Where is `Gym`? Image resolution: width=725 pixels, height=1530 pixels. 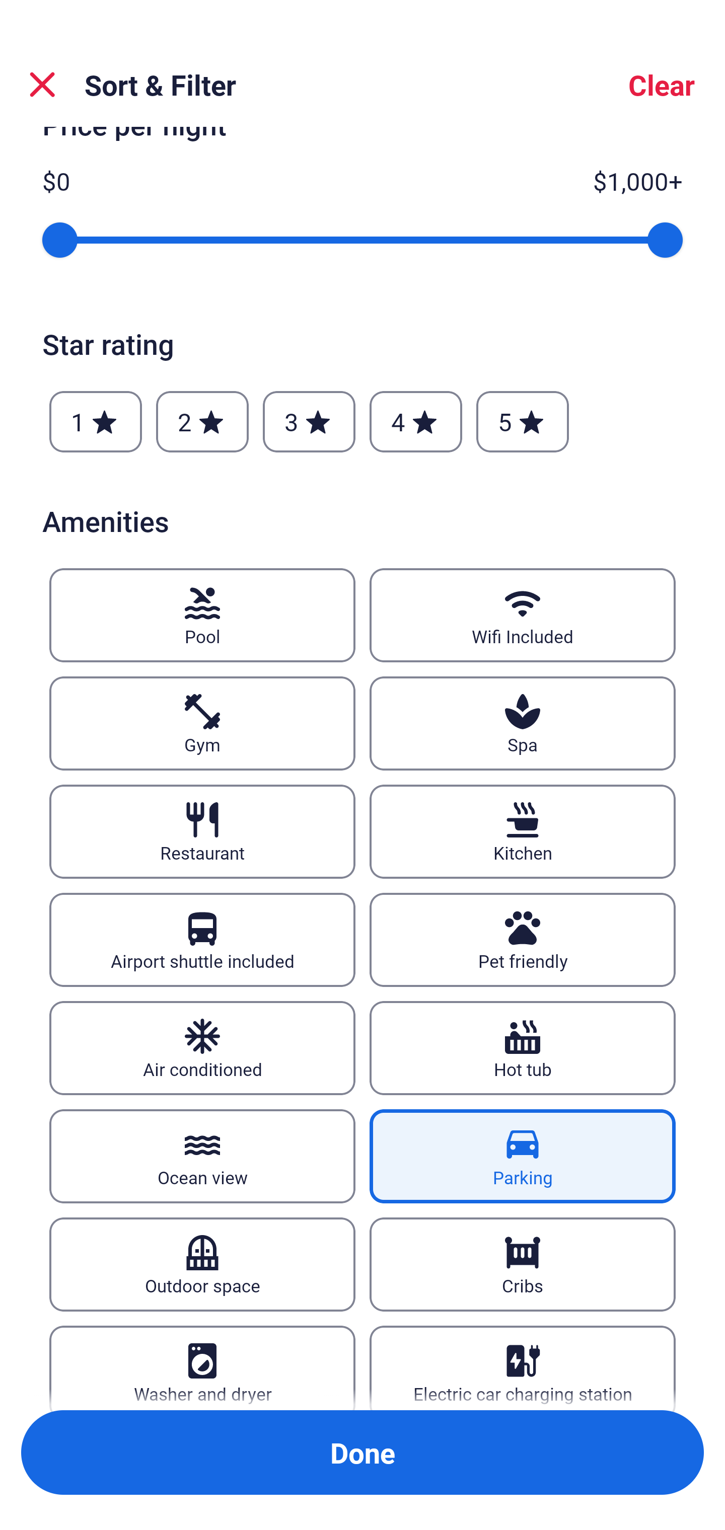 Gym is located at coordinates (202, 724).